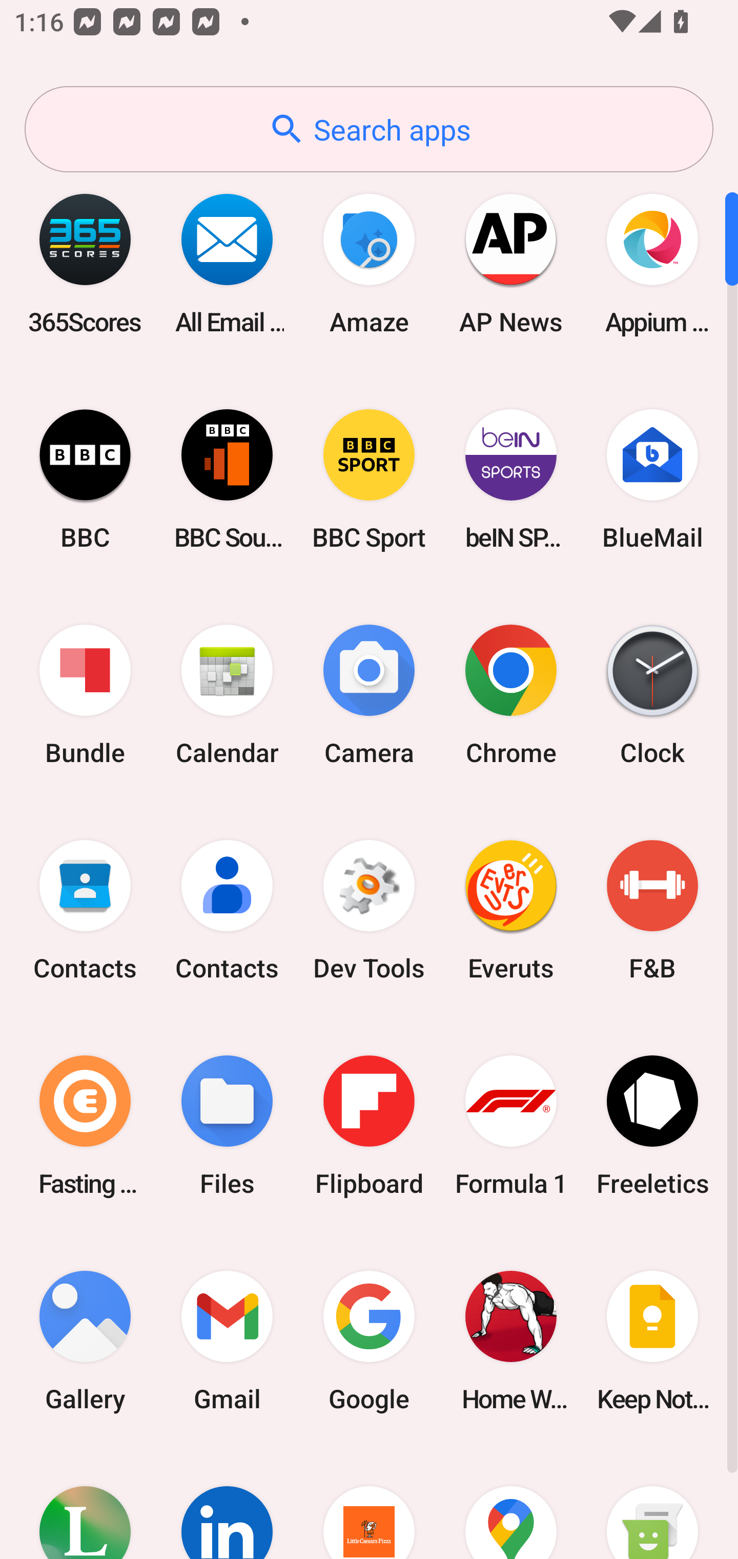  Describe the element at coordinates (369, 1341) in the screenshot. I see `Google` at that location.